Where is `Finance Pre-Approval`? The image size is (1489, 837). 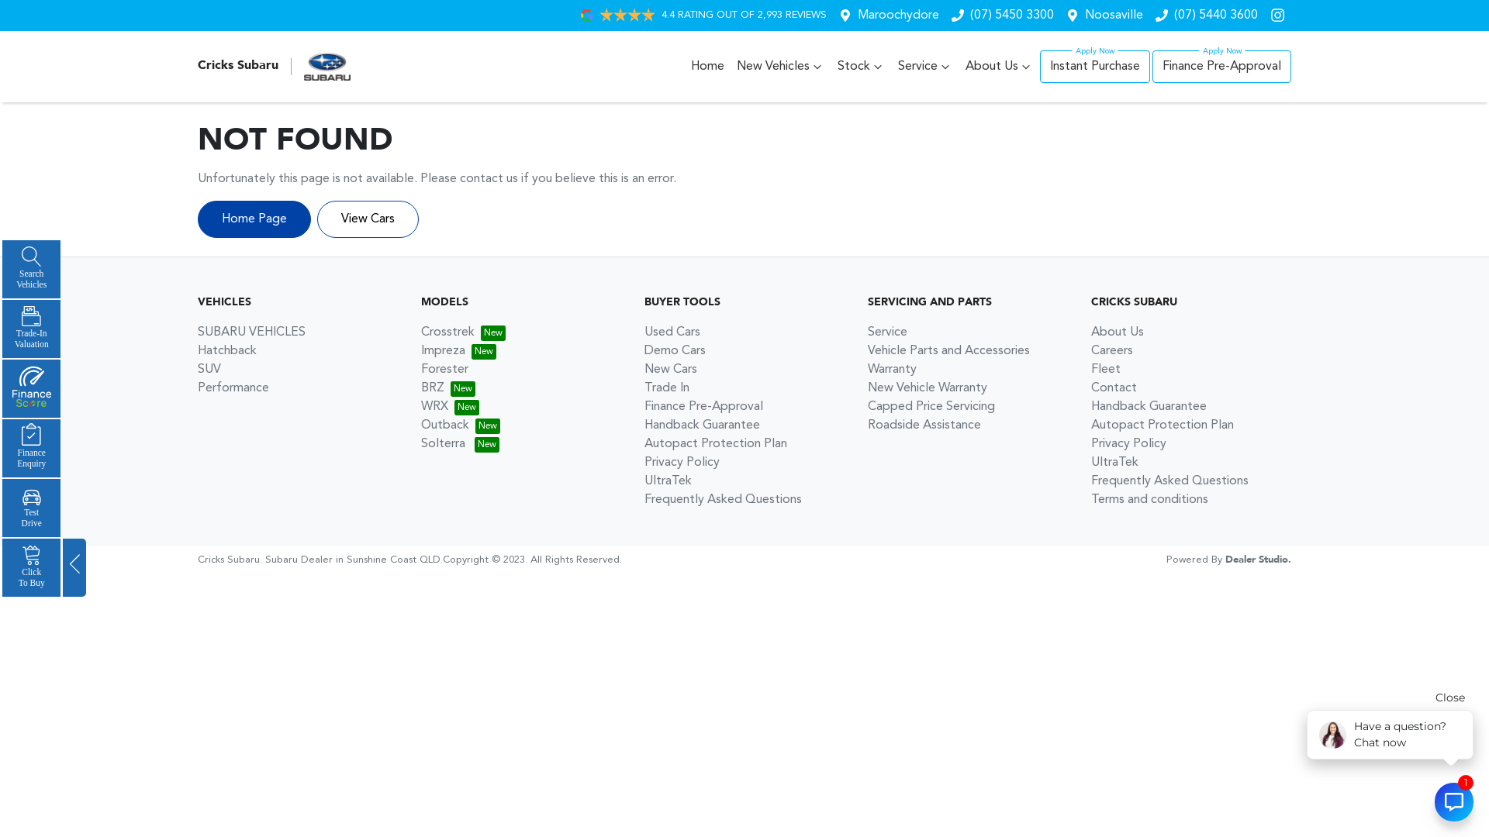
Finance Pre-Approval is located at coordinates (703, 407).